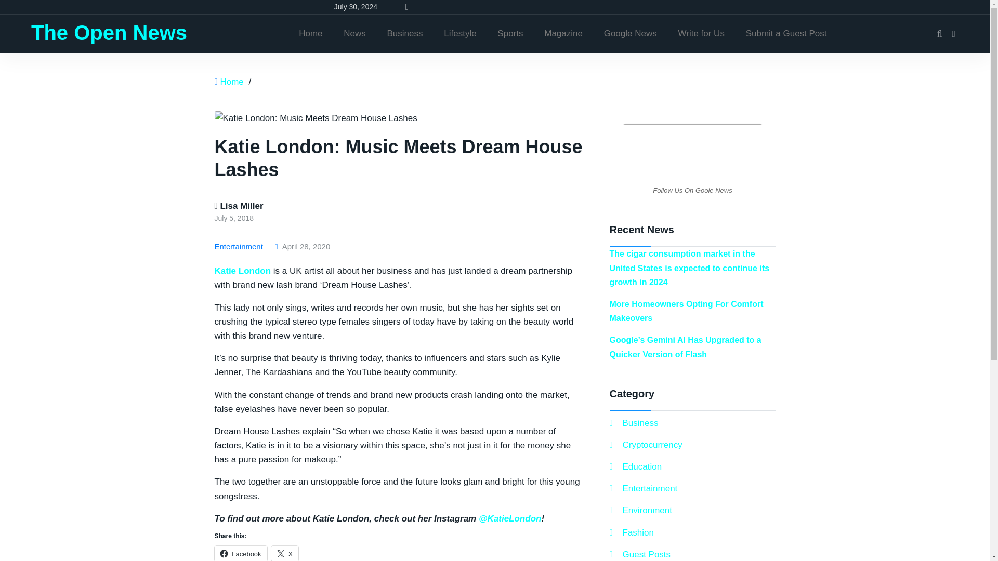 The width and height of the screenshot is (998, 561). Describe the element at coordinates (631, 532) in the screenshot. I see `Fashion` at that location.